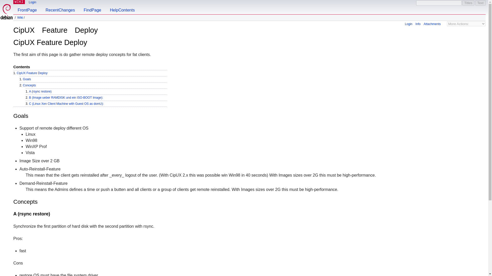 The width and height of the screenshot is (492, 276). I want to click on CipUX Feature Deploy, so click(32, 73).